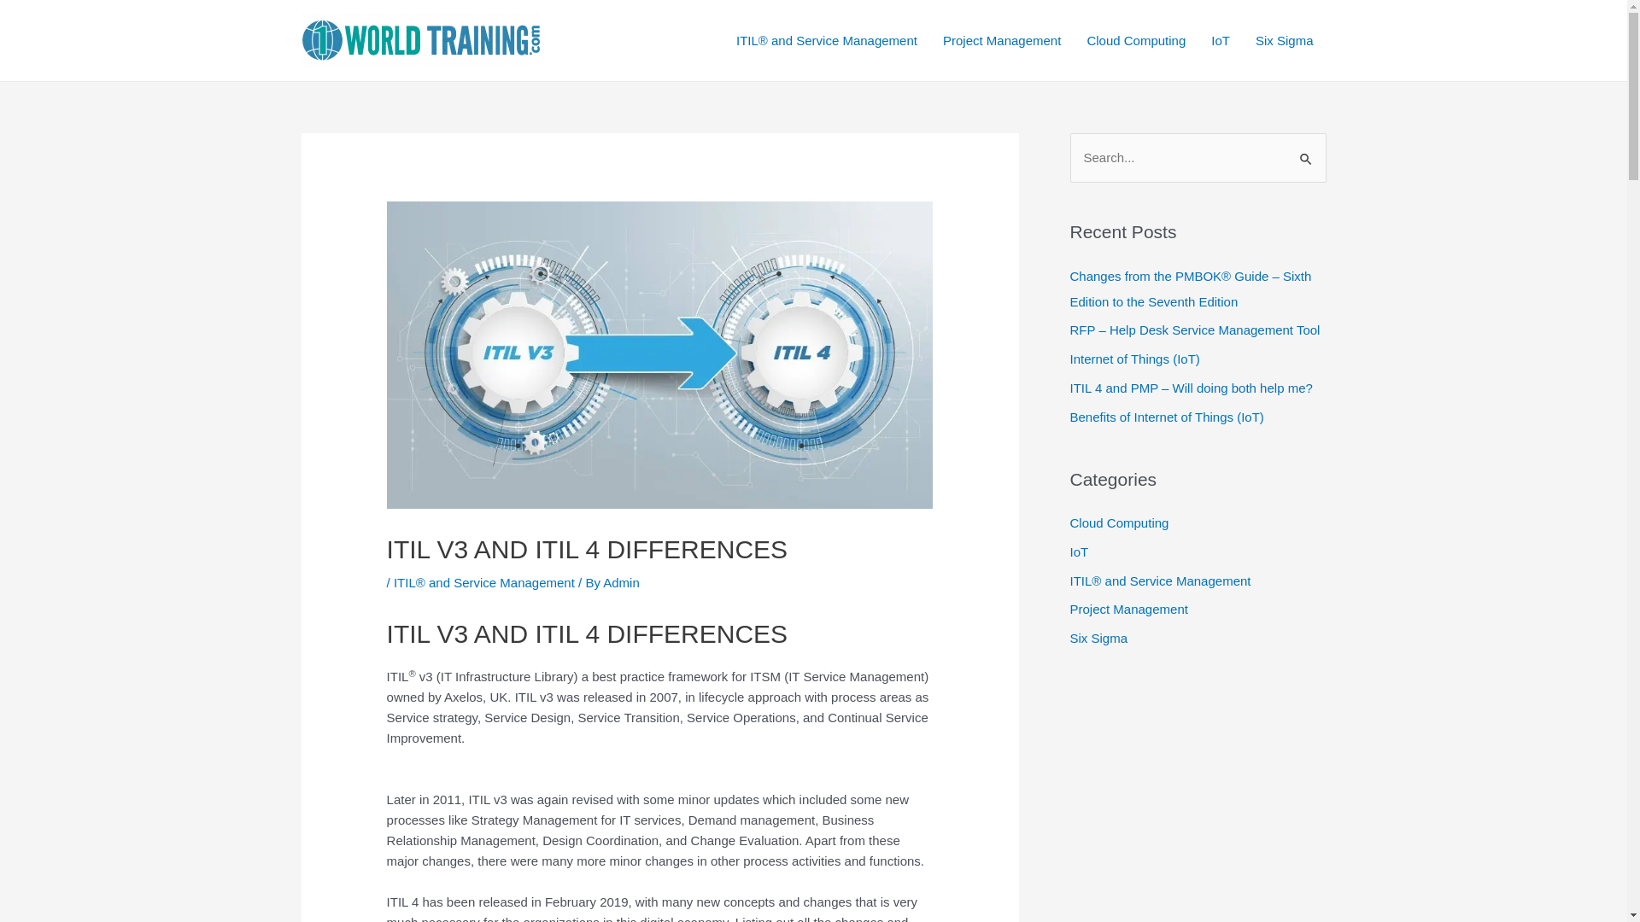  What do you see at coordinates (1307, 150) in the screenshot?
I see `Search` at bounding box center [1307, 150].